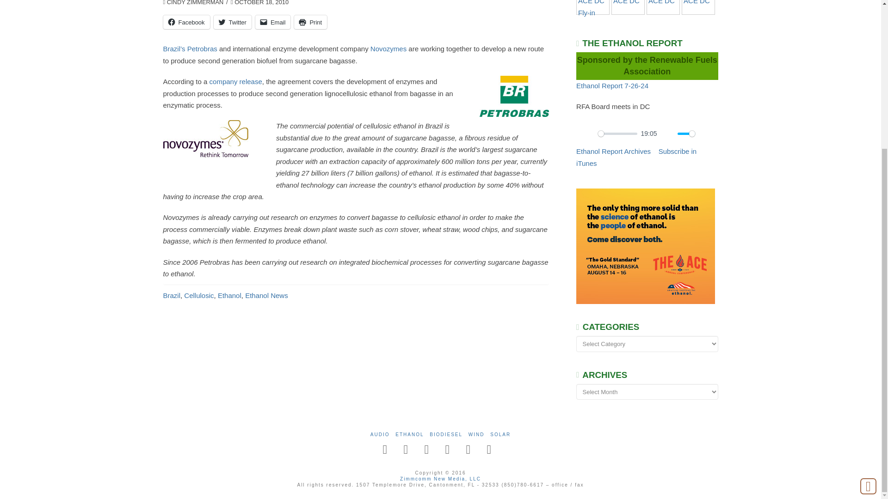  I want to click on 0, so click(617, 134).